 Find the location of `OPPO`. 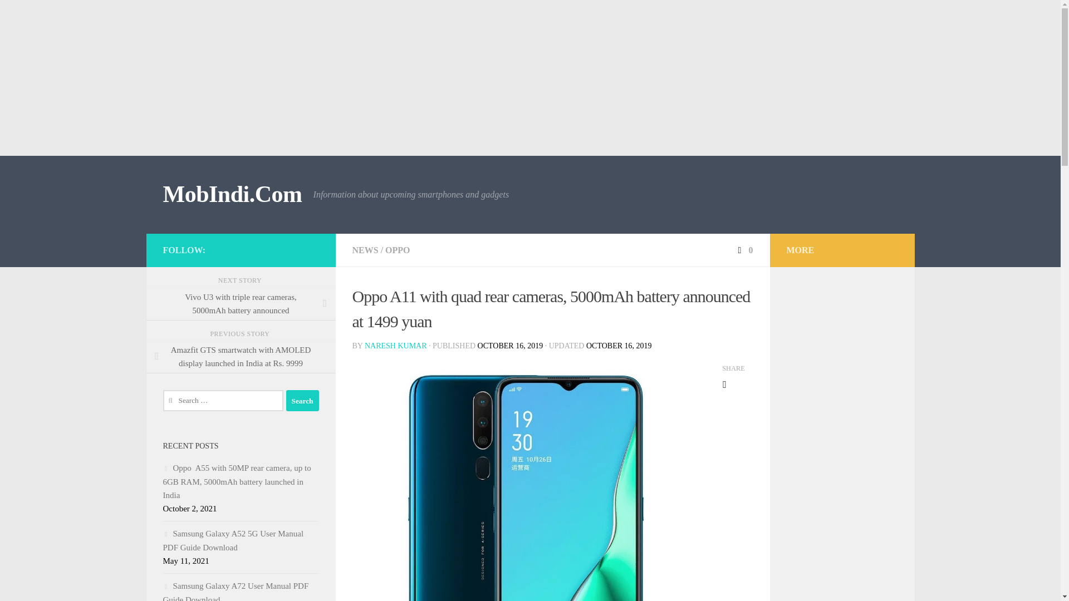

OPPO is located at coordinates (397, 249).